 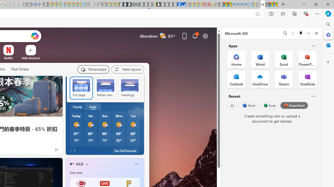 What do you see at coordinates (307, 59) in the screenshot?
I see `PowerPoint Office App` at bounding box center [307, 59].